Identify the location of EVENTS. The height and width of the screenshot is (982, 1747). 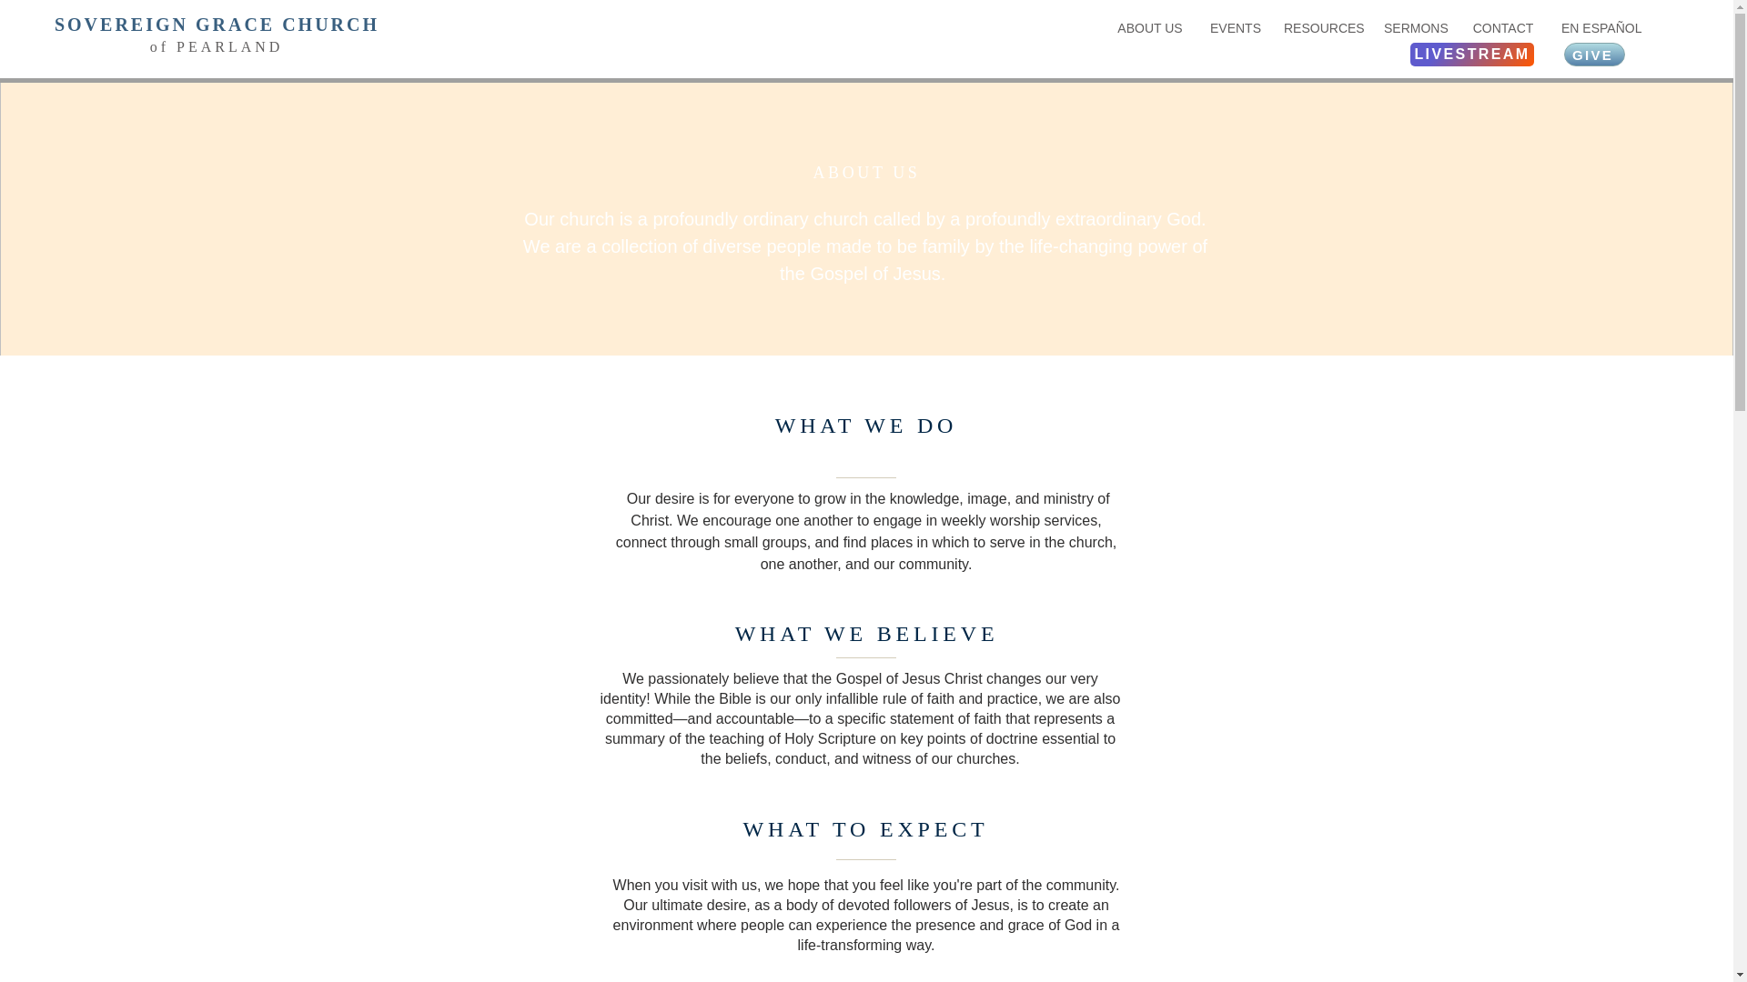
(1233, 29).